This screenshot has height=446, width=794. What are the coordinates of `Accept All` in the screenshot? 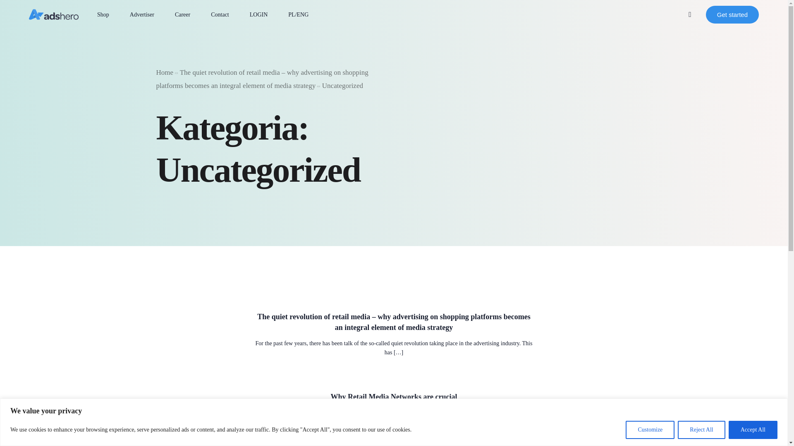 It's located at (753, 429).